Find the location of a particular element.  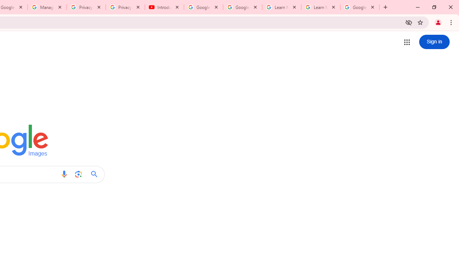

Third-party cookies blocked is located at coordinates (409, 22).